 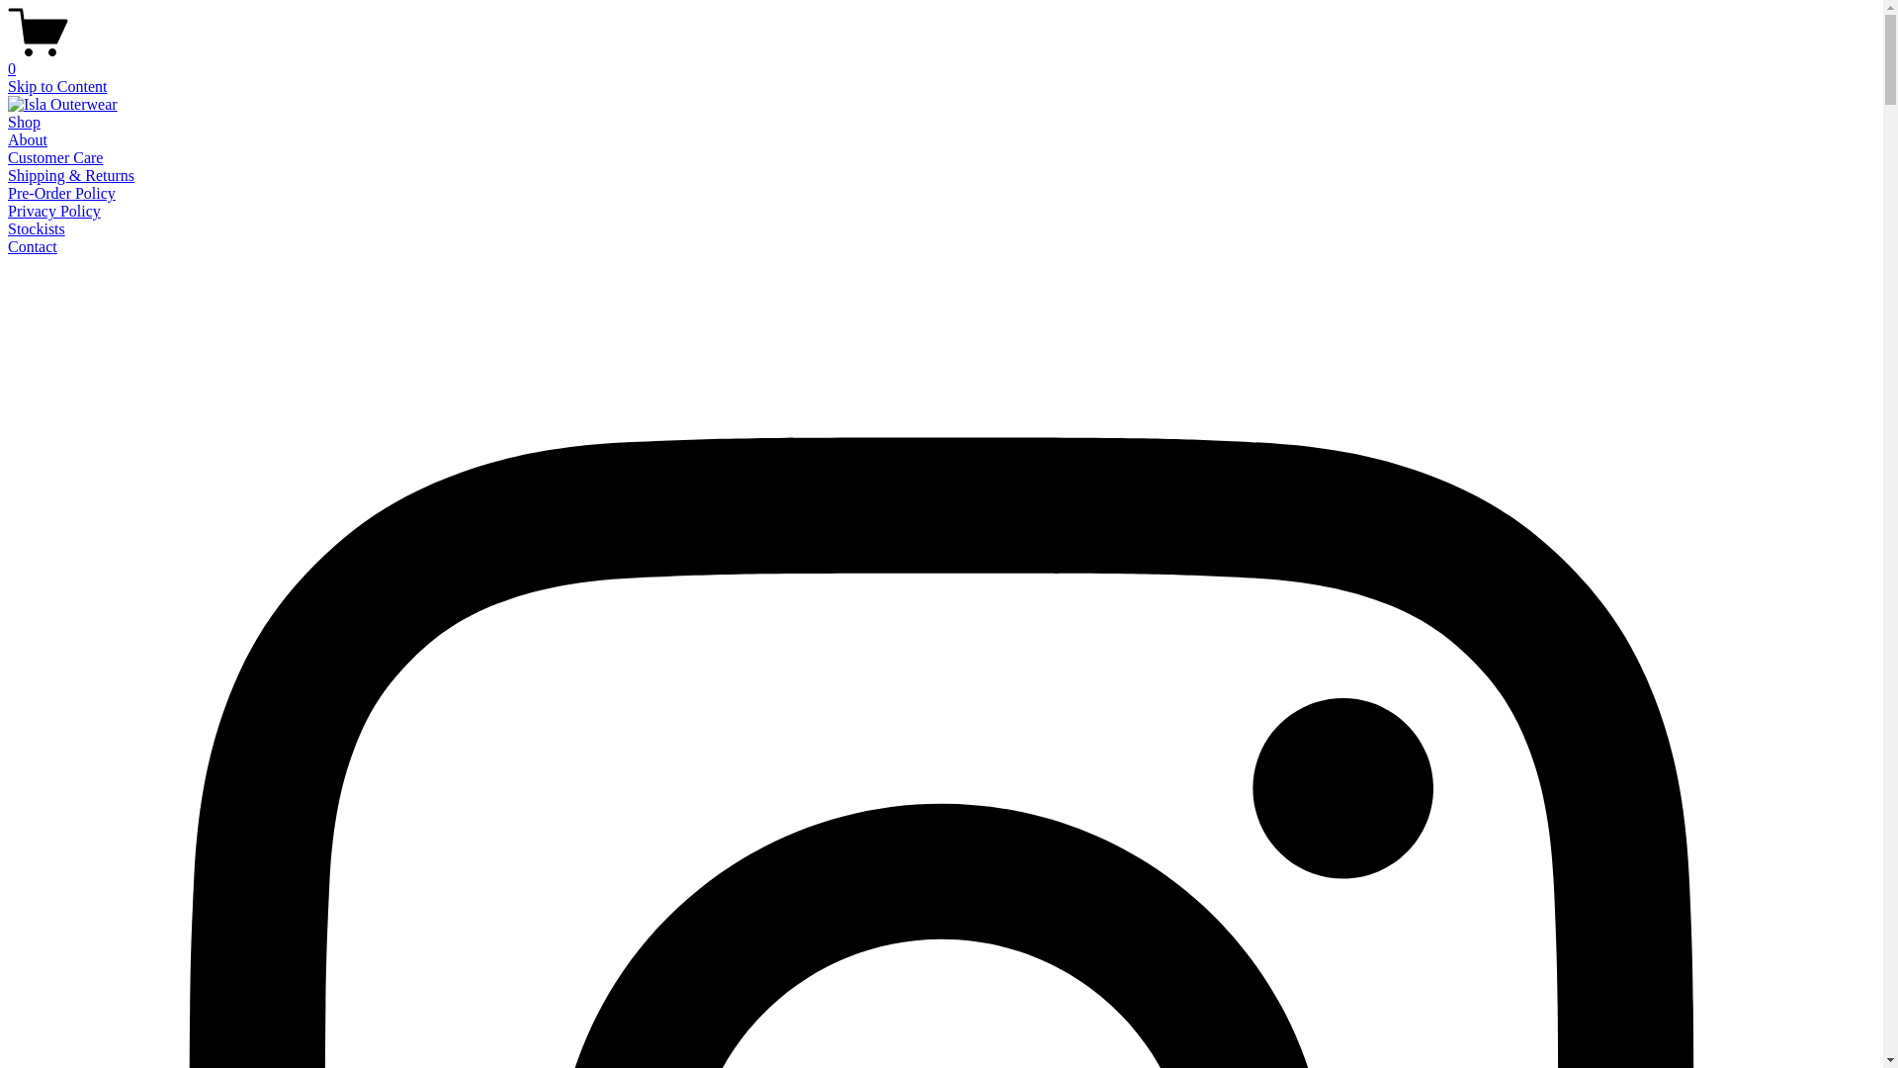 What do you see at coordinates (28, 140) in the screenshot?
I see `About` at bounding box center [28, 140].